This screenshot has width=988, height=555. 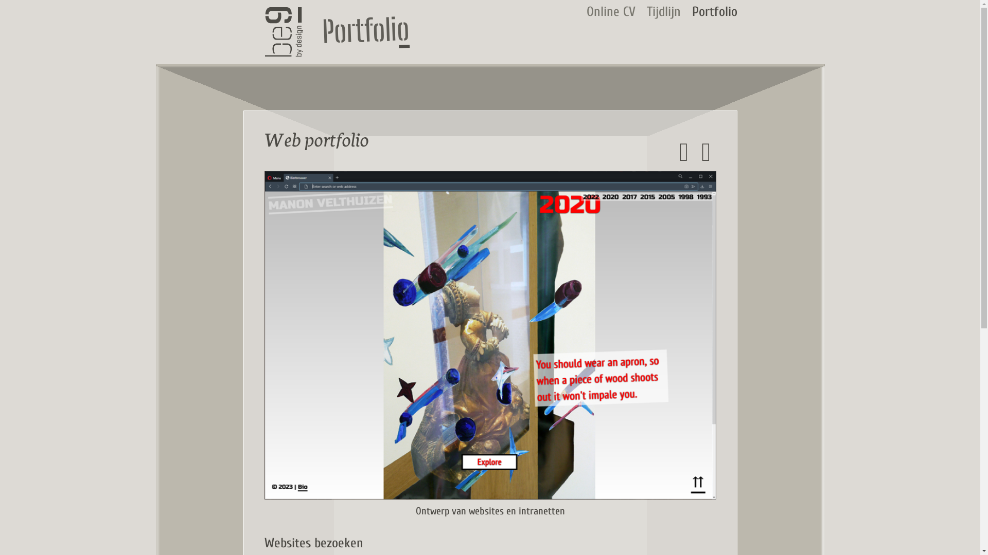 What do you see at coordinates (611, 12) in the screenshot?
I see `Online CV` at bounding box center [611, 12].